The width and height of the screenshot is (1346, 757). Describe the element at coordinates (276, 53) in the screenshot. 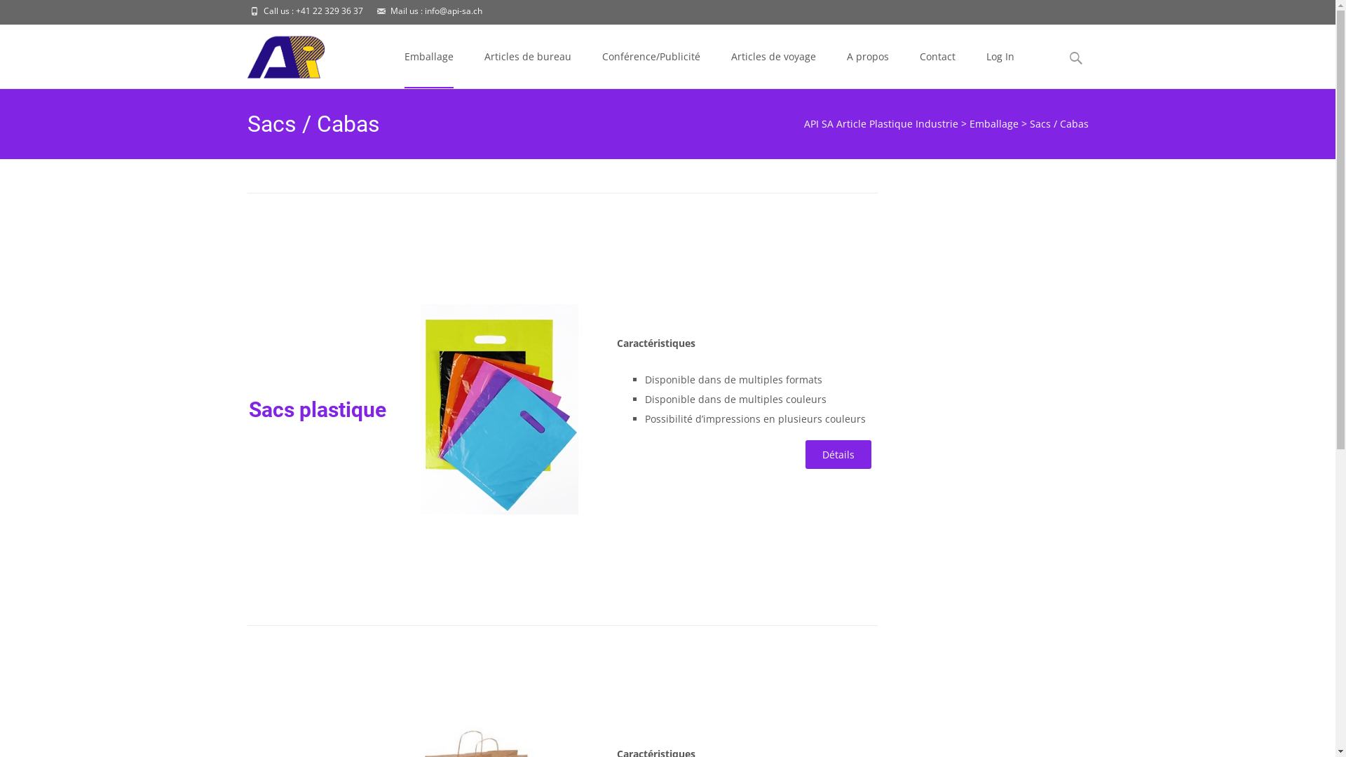

I see `API SA Article Plastique Industrie` at that location.